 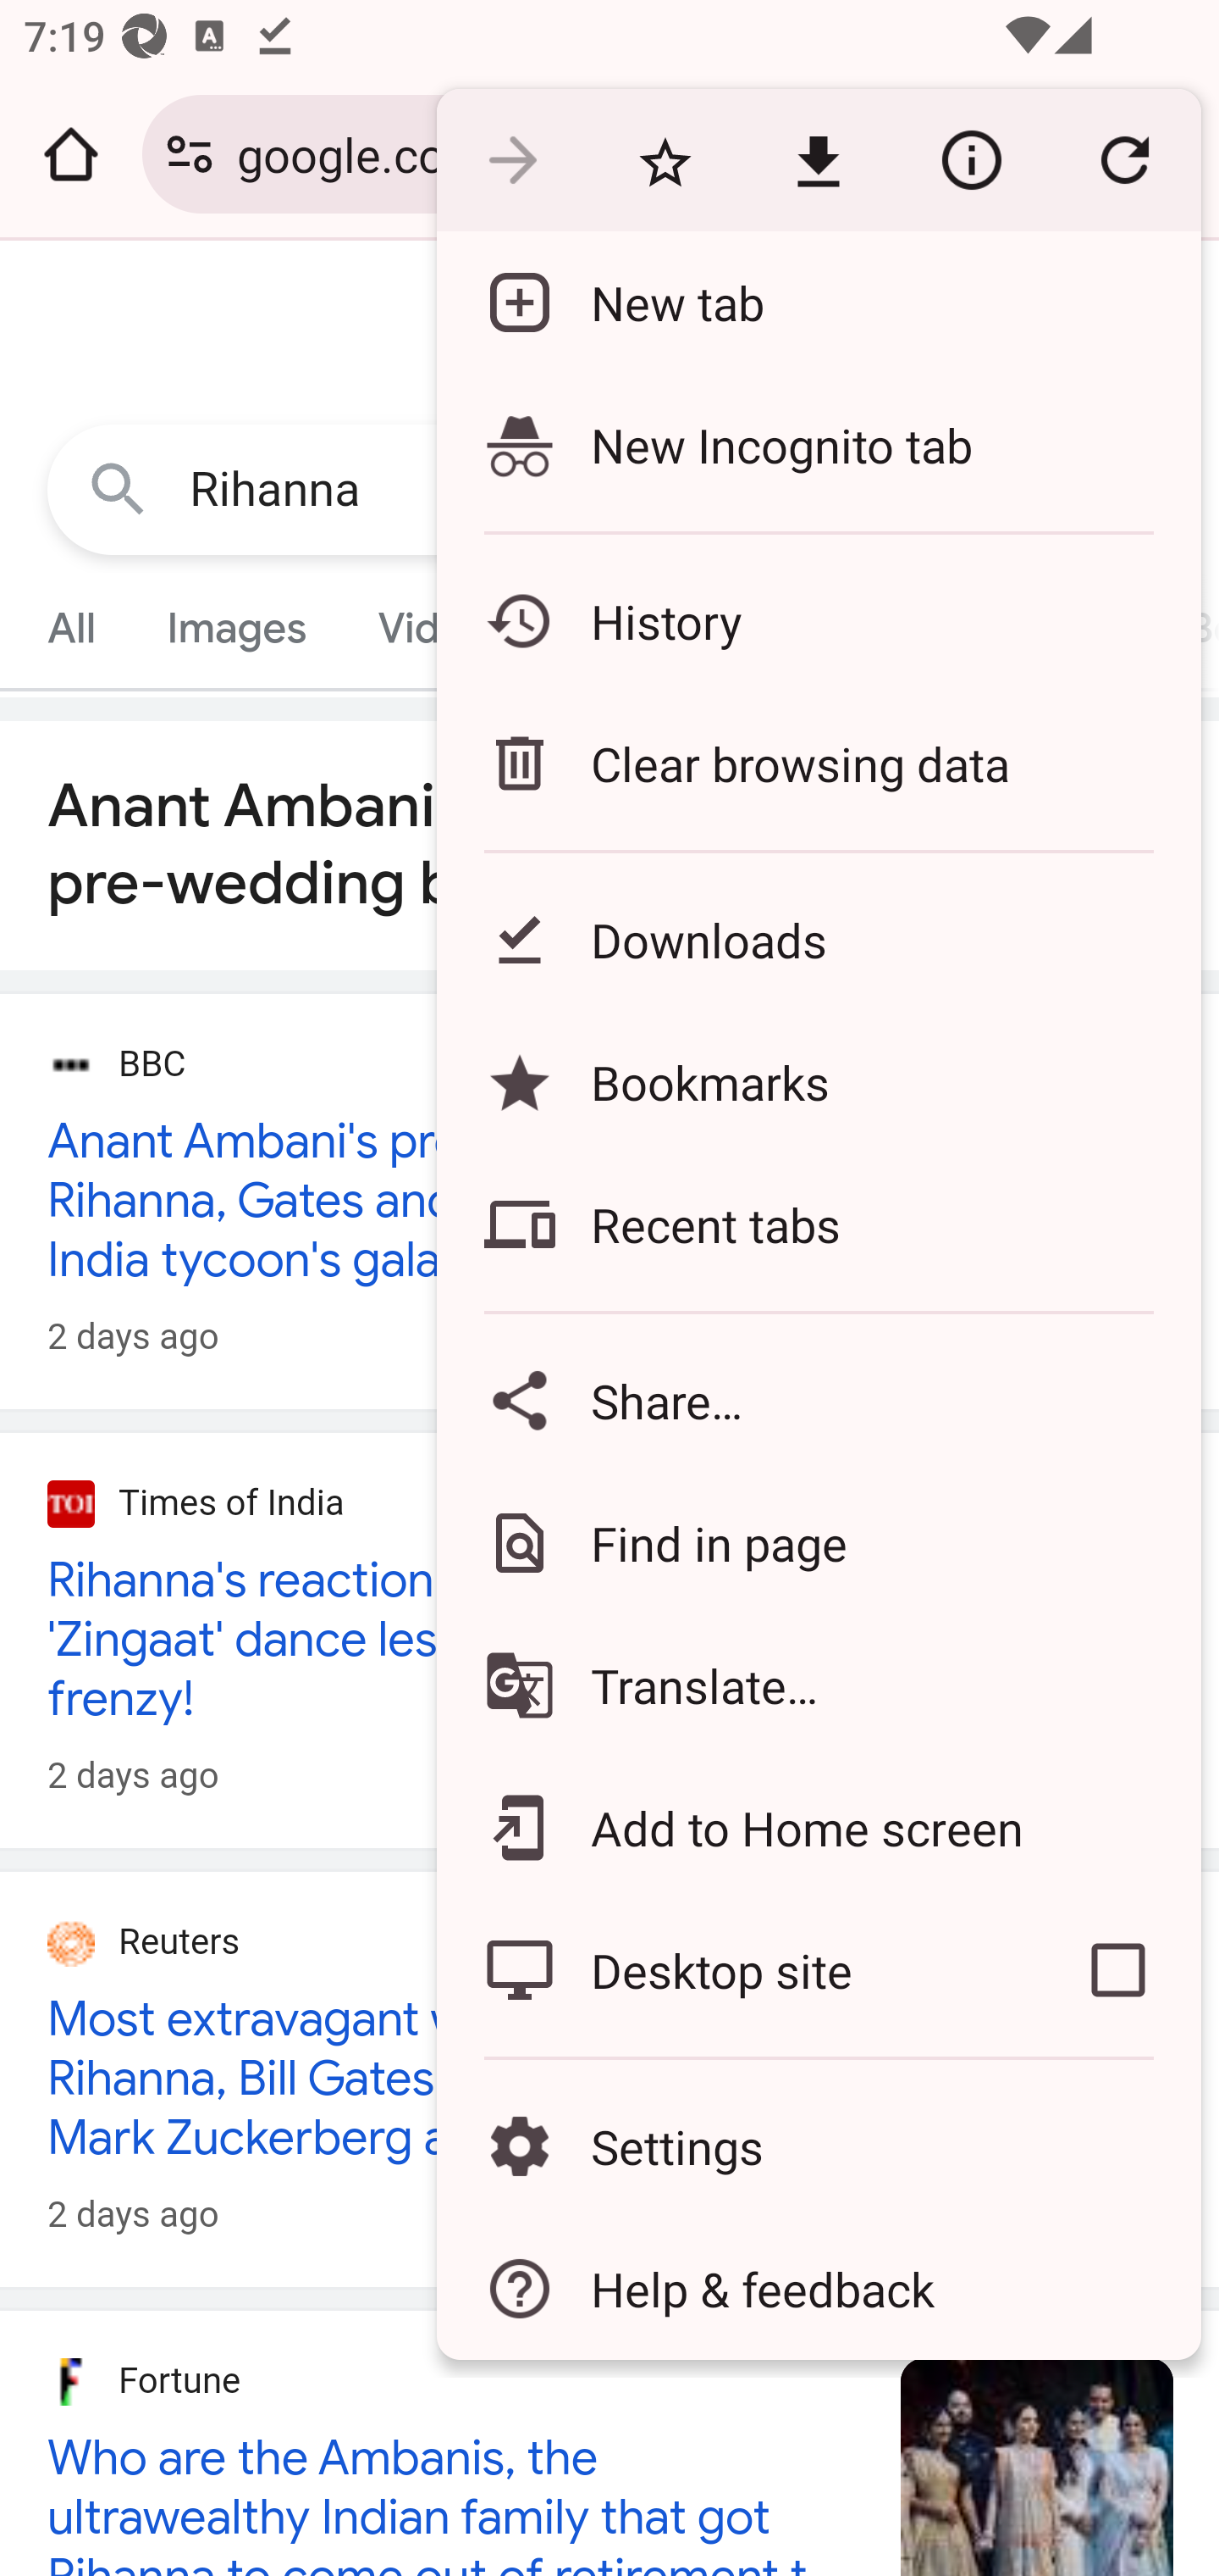 I want to click on Clear browsing data, so click(x=818, y=763).